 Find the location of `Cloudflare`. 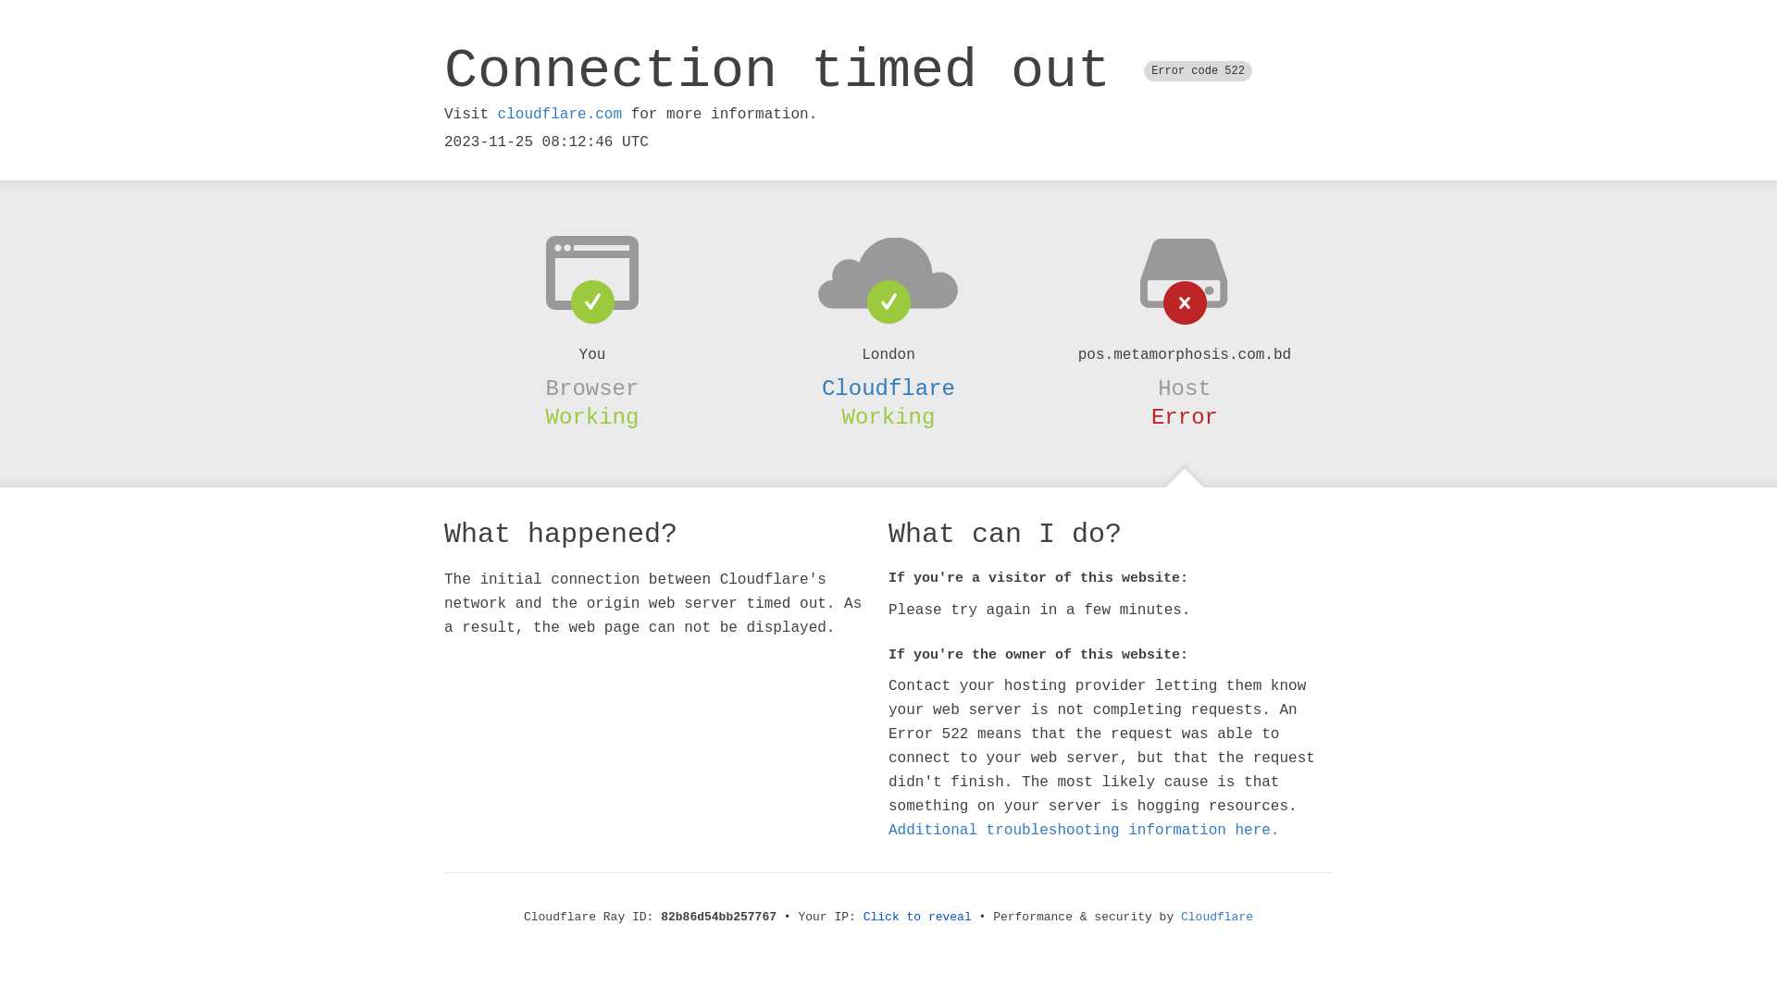

Cloudflare is located at coordinates (1217, 918).